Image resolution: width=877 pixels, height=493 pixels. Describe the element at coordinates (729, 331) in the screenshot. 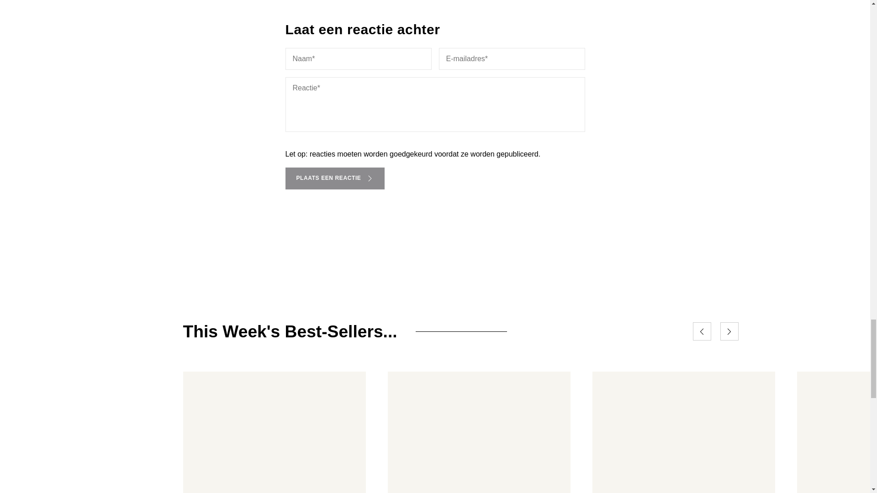

I see `Volgende` at that location.